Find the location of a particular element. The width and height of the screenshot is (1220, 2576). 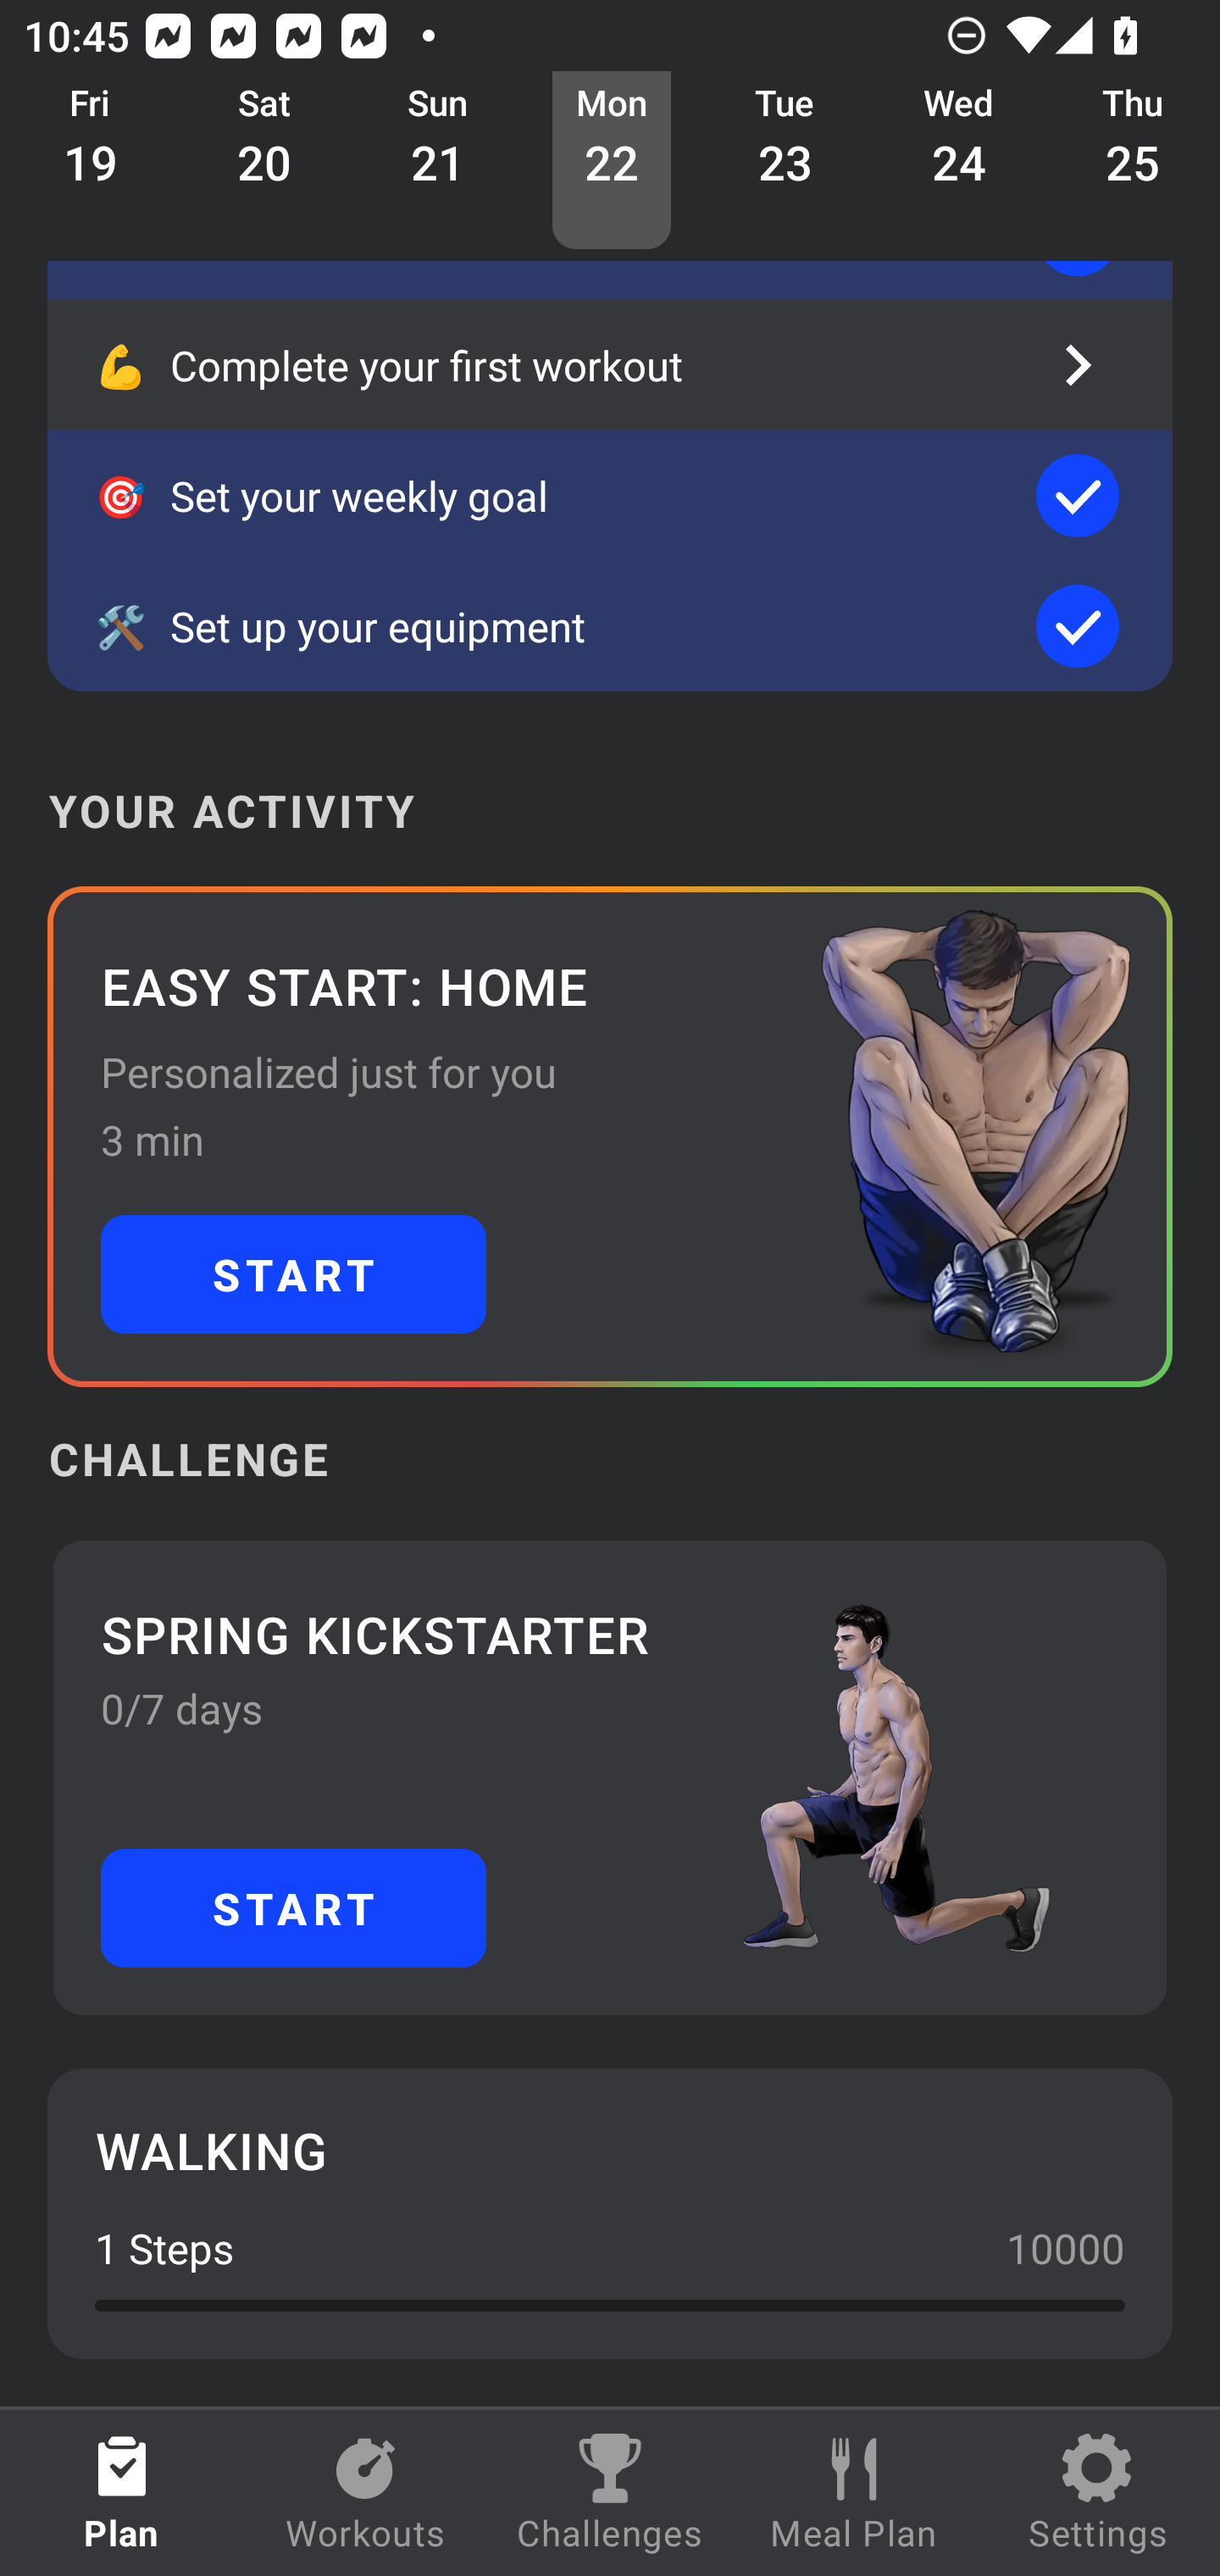

WALKING 1 Steps 10000 0.0 is located at coordinates (610, 2213).